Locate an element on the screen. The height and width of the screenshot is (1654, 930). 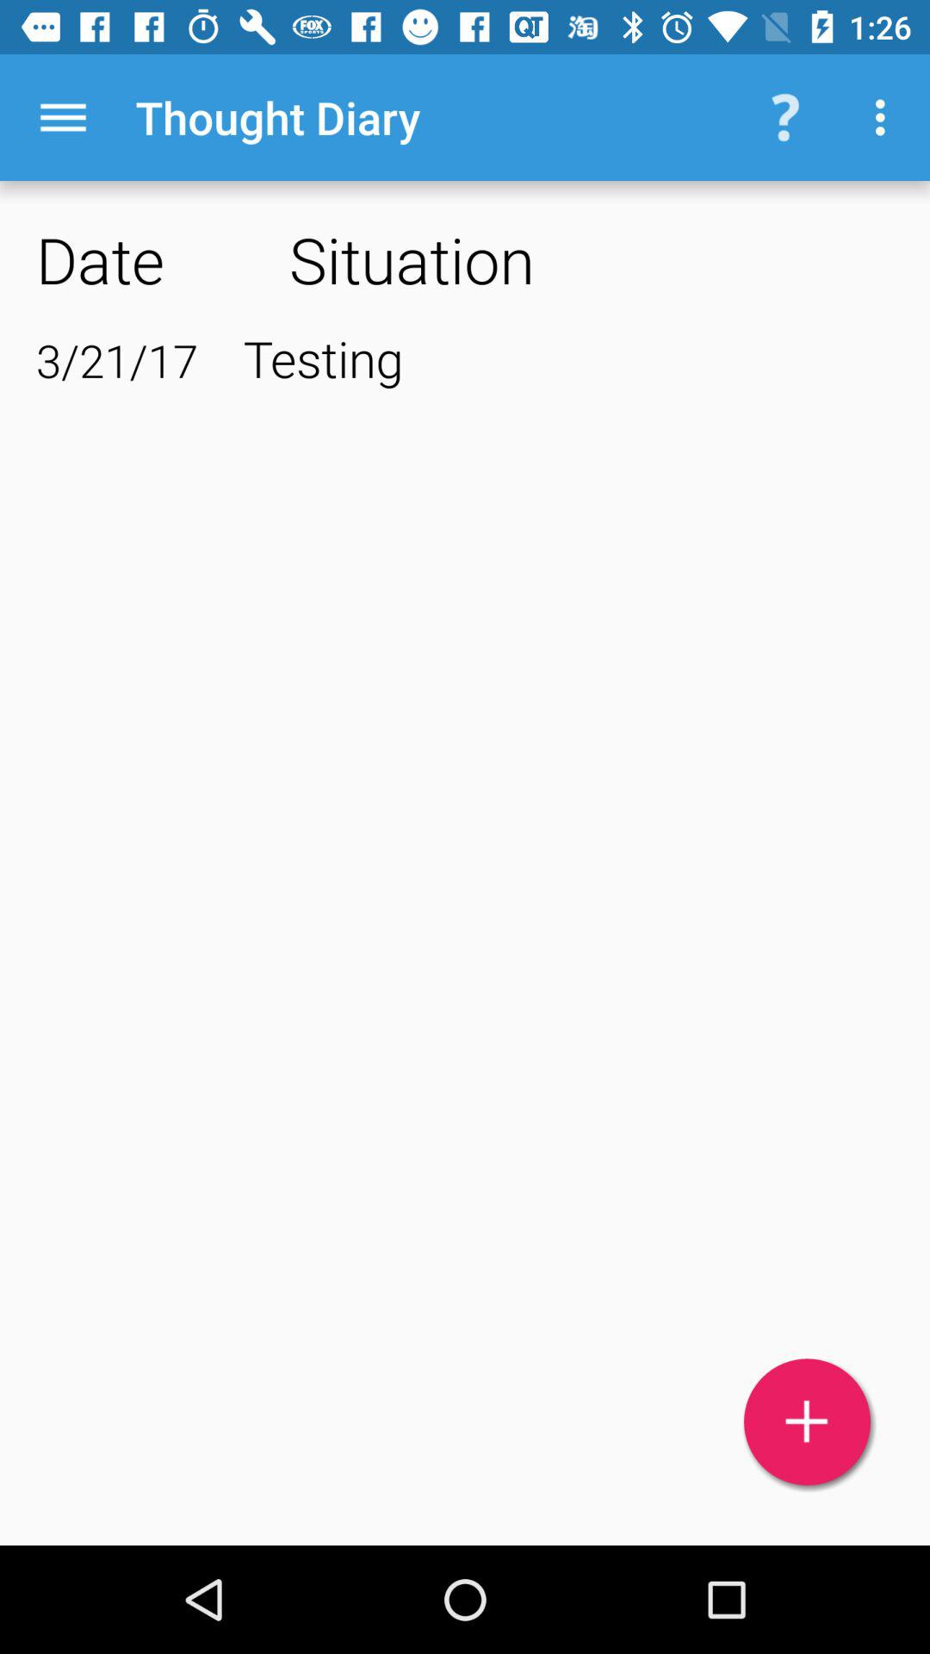
click the app below situation is located at coordinates (568, 358).